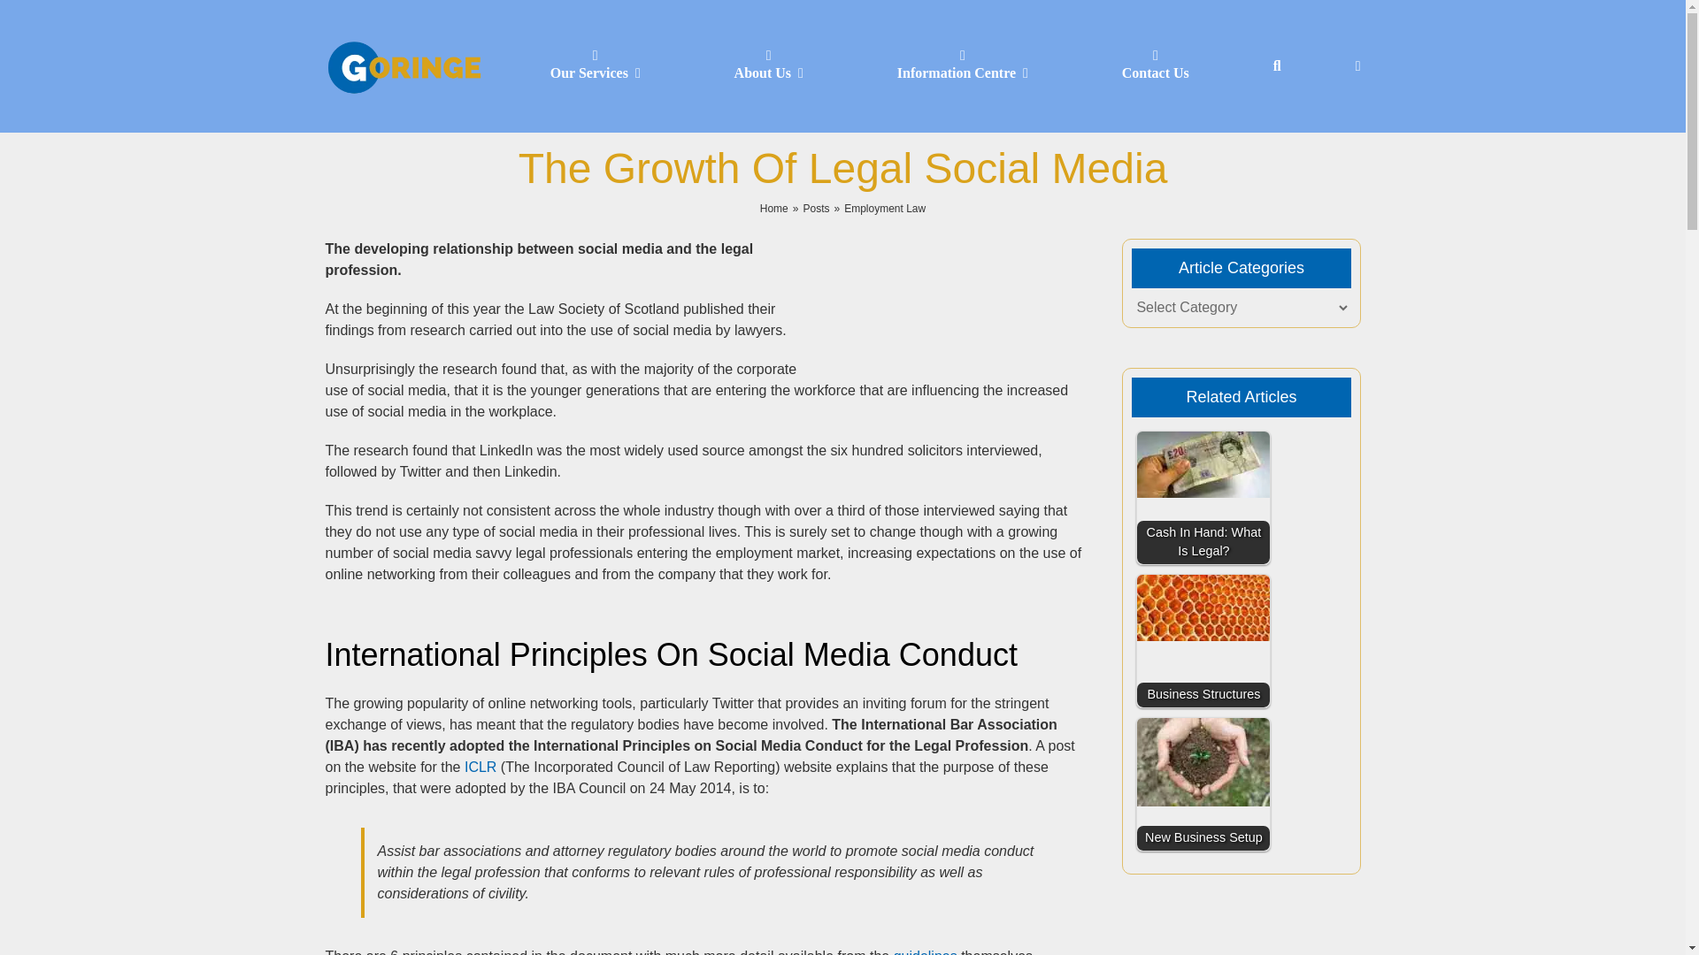 This screenshot has height=955, width=1699. Describe the element at coordinates (595, 66) in the screenshot. I see `Our Services` at that location.